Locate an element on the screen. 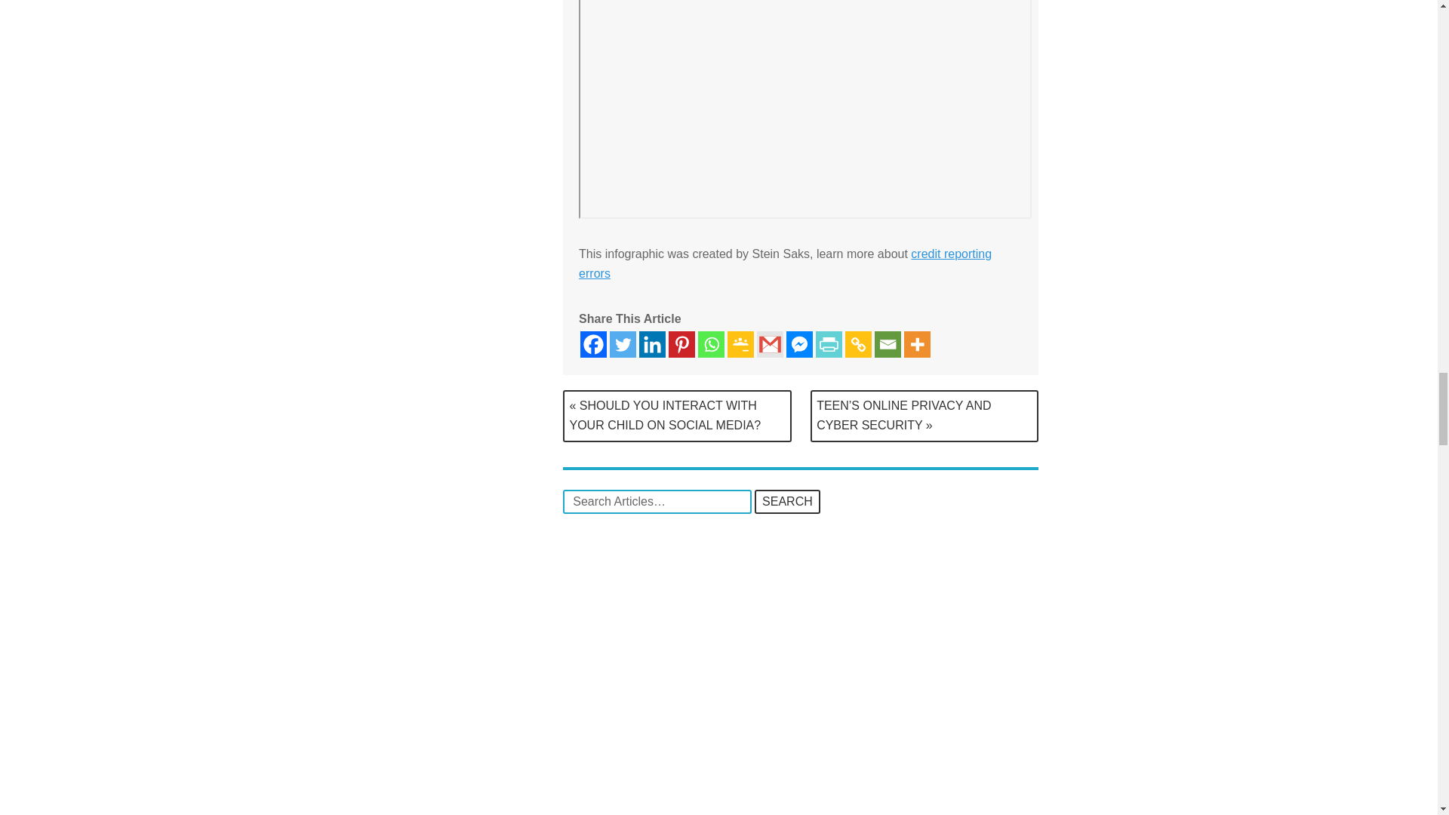 The image size is (1449, 815). Copy Link is located at coordinates (858, 344).